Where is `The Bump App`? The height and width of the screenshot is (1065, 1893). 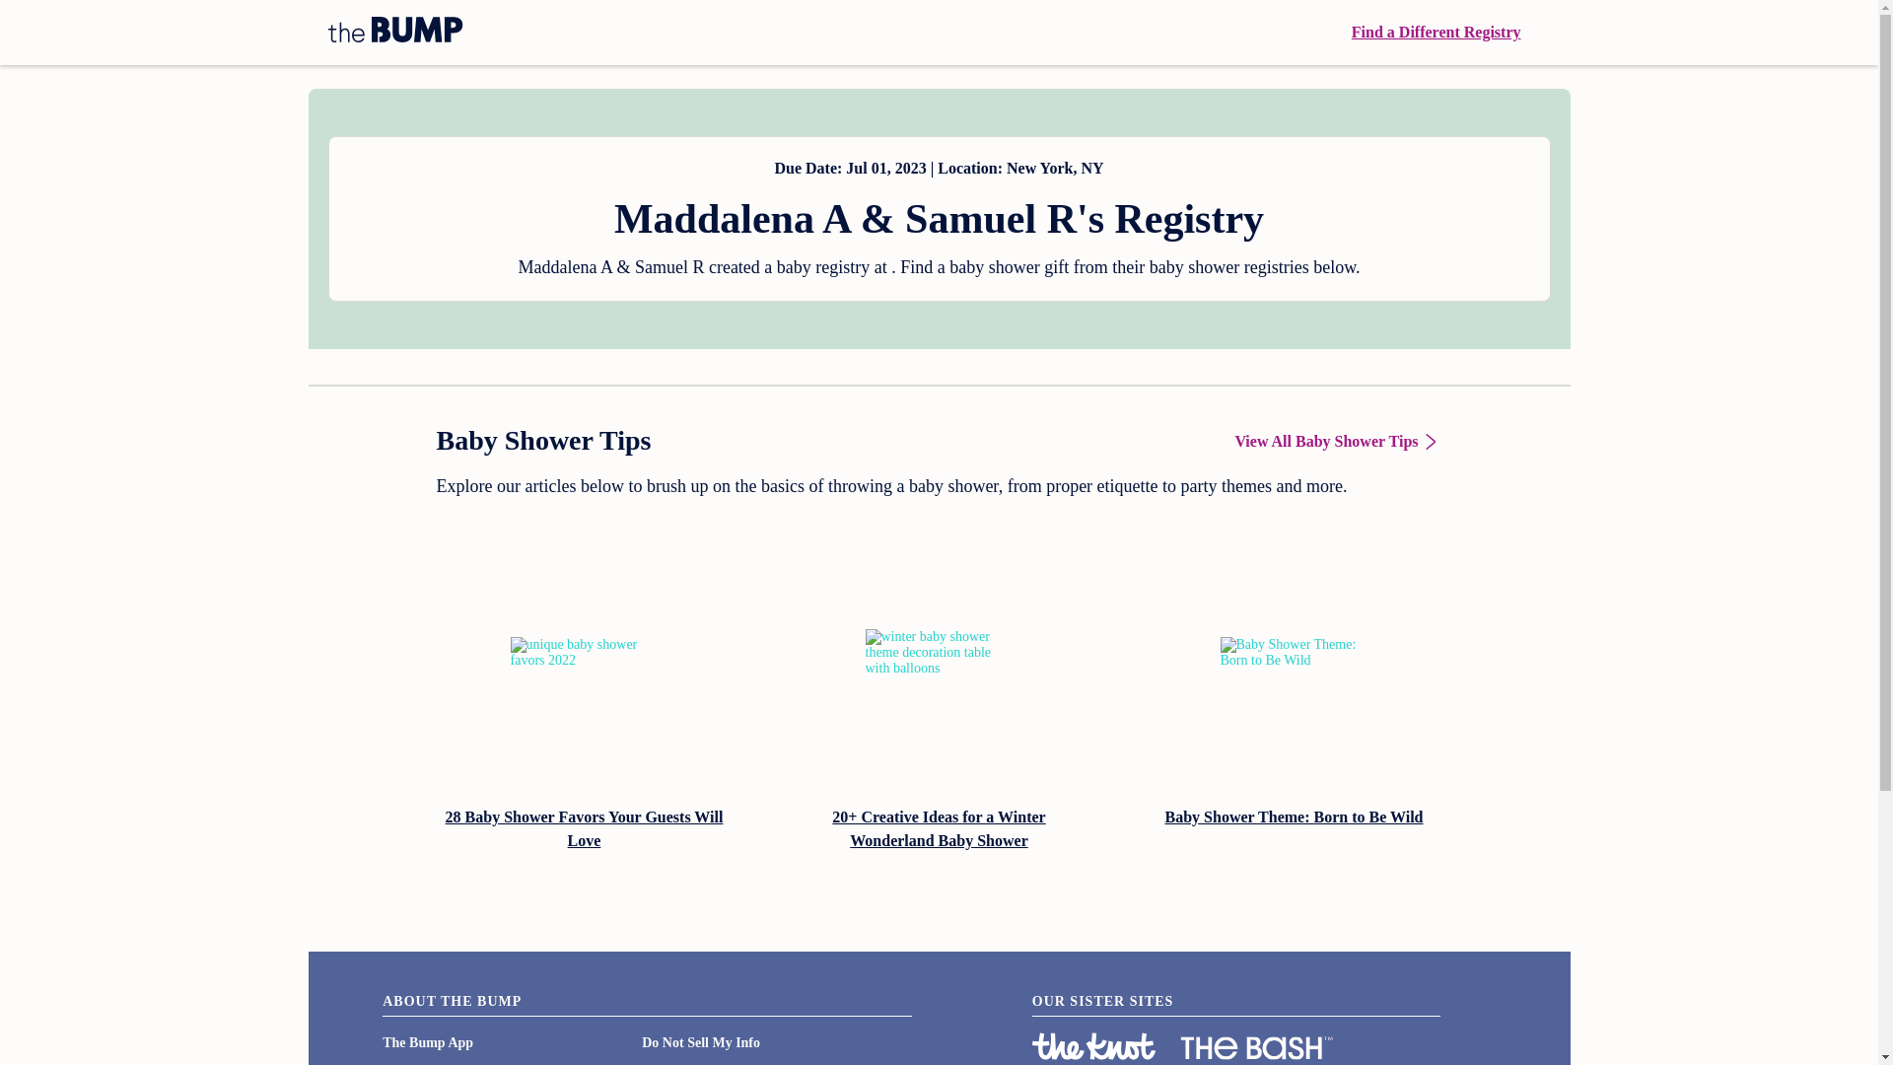 The Bump App is located at coordinates (428, 1041).